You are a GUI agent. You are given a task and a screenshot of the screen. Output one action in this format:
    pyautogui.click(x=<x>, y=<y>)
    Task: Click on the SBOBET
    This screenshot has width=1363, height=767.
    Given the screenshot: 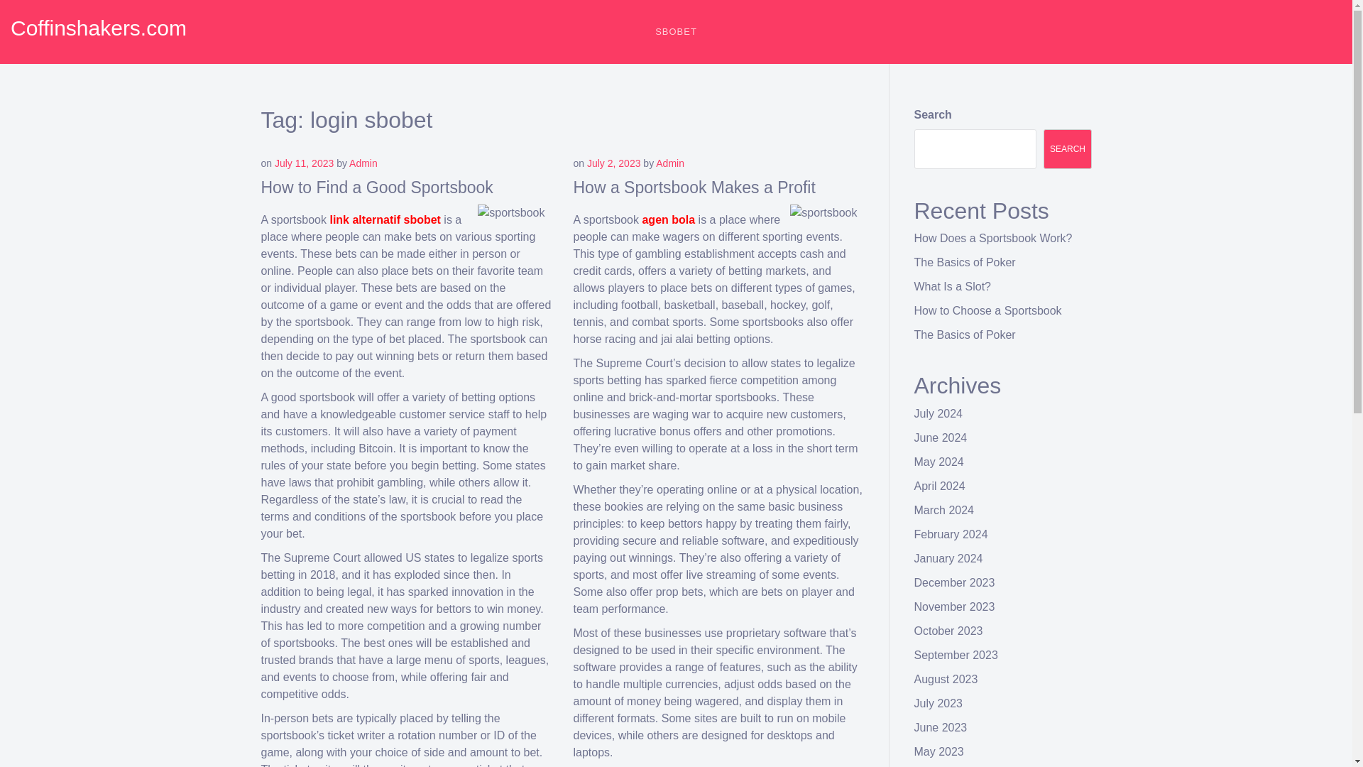 What is the action you would take?
    pyautogui.click(x=676, y=31)
    